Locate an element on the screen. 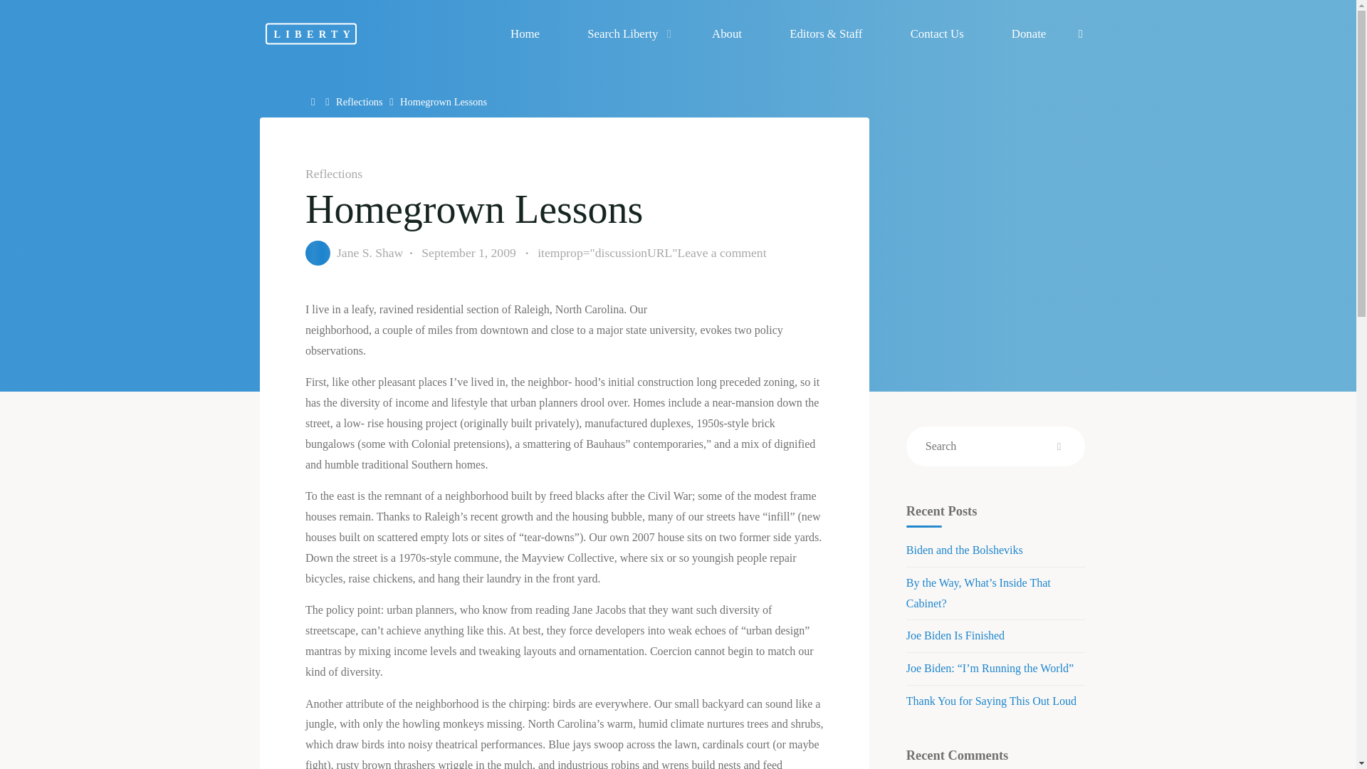 The height and width of the screenshot is (769, 1367). Jump to comments is located at coordinates (651, 253).